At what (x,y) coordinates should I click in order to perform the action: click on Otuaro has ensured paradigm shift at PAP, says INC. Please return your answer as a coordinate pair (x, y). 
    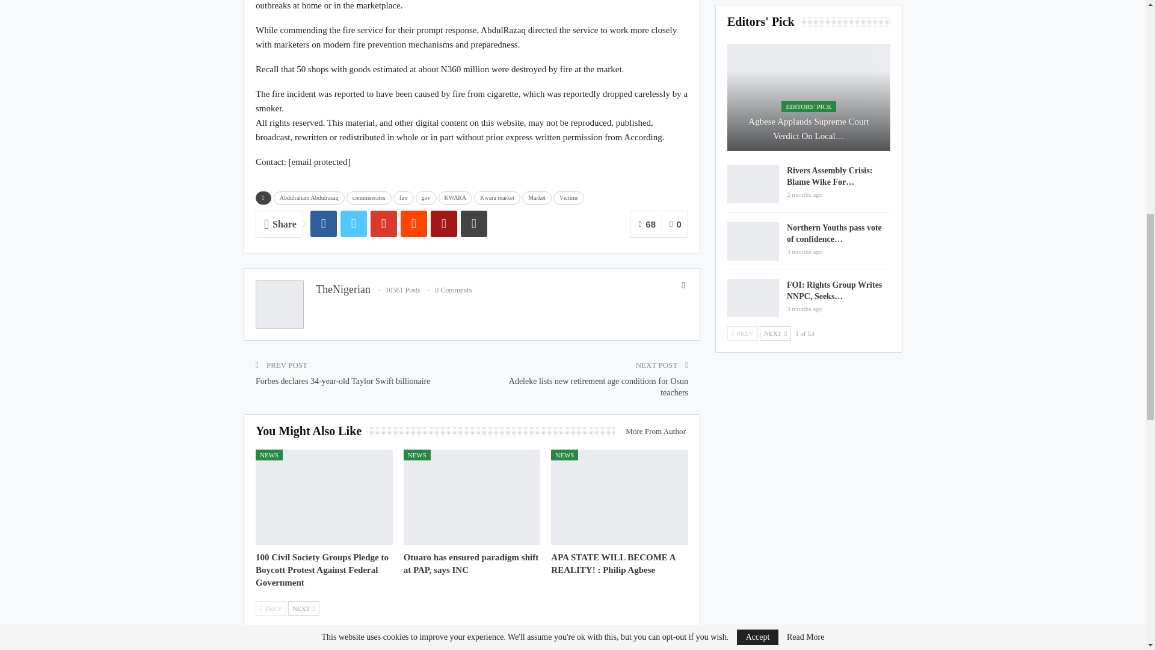
    Looking at the image, I should click on (470, 563).